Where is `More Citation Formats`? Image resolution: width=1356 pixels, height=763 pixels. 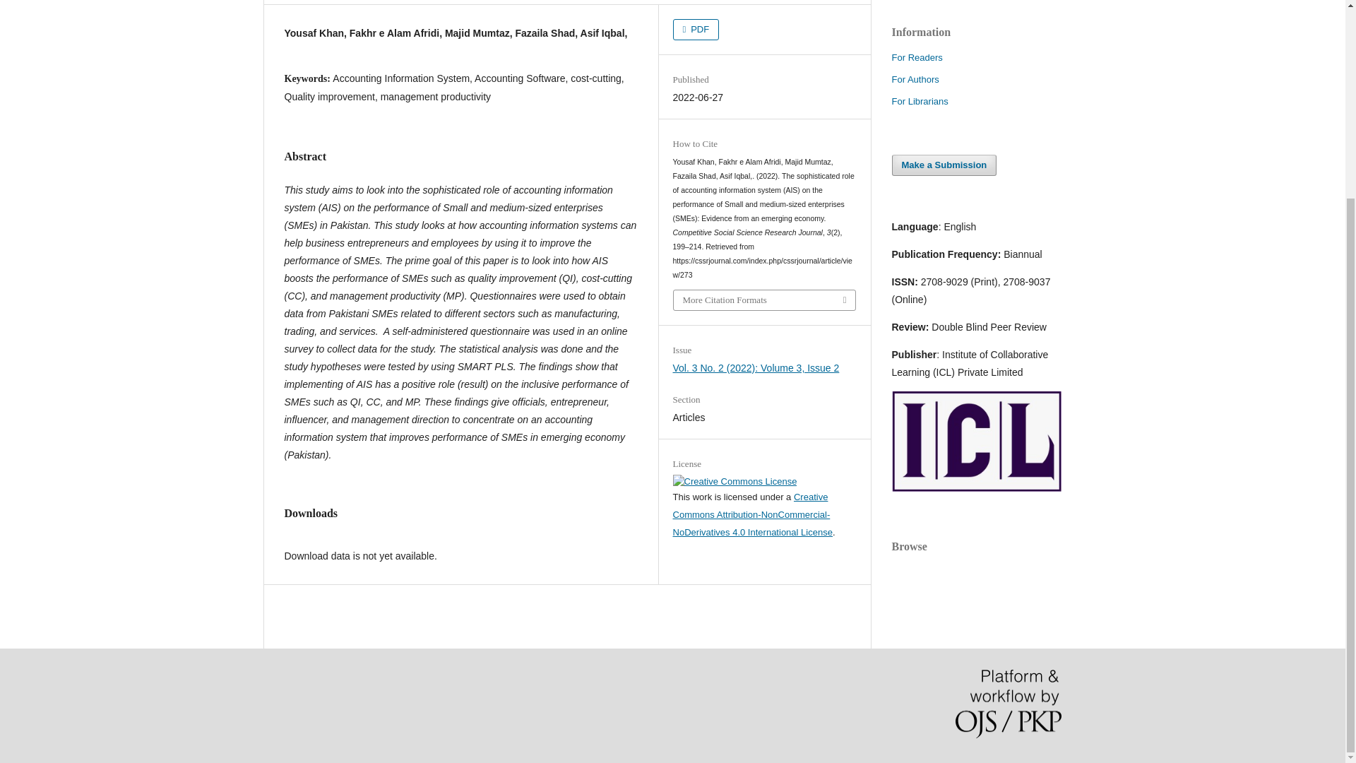 More Citation Formats is located at coordinates (764, 300).